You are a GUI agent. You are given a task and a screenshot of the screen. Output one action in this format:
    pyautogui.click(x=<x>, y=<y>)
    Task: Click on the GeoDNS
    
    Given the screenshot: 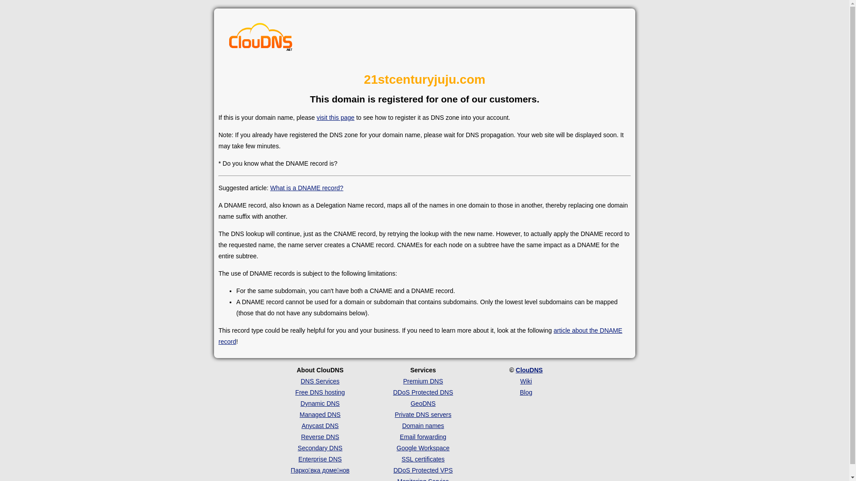 What is the action you would take?
    pyautogui.click(x=423, y=404)
    